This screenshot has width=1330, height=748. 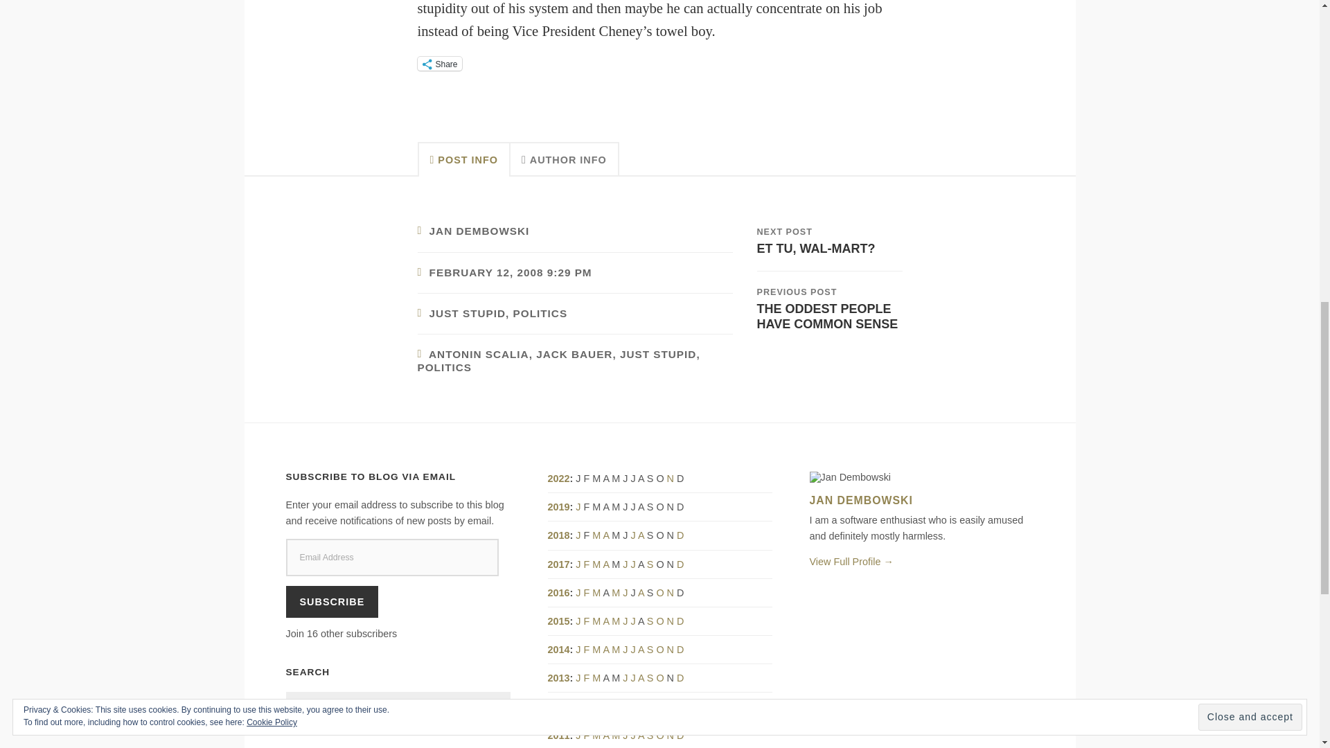 I want to click on ANTONIN SCALIA, so click(x=479, y=354).